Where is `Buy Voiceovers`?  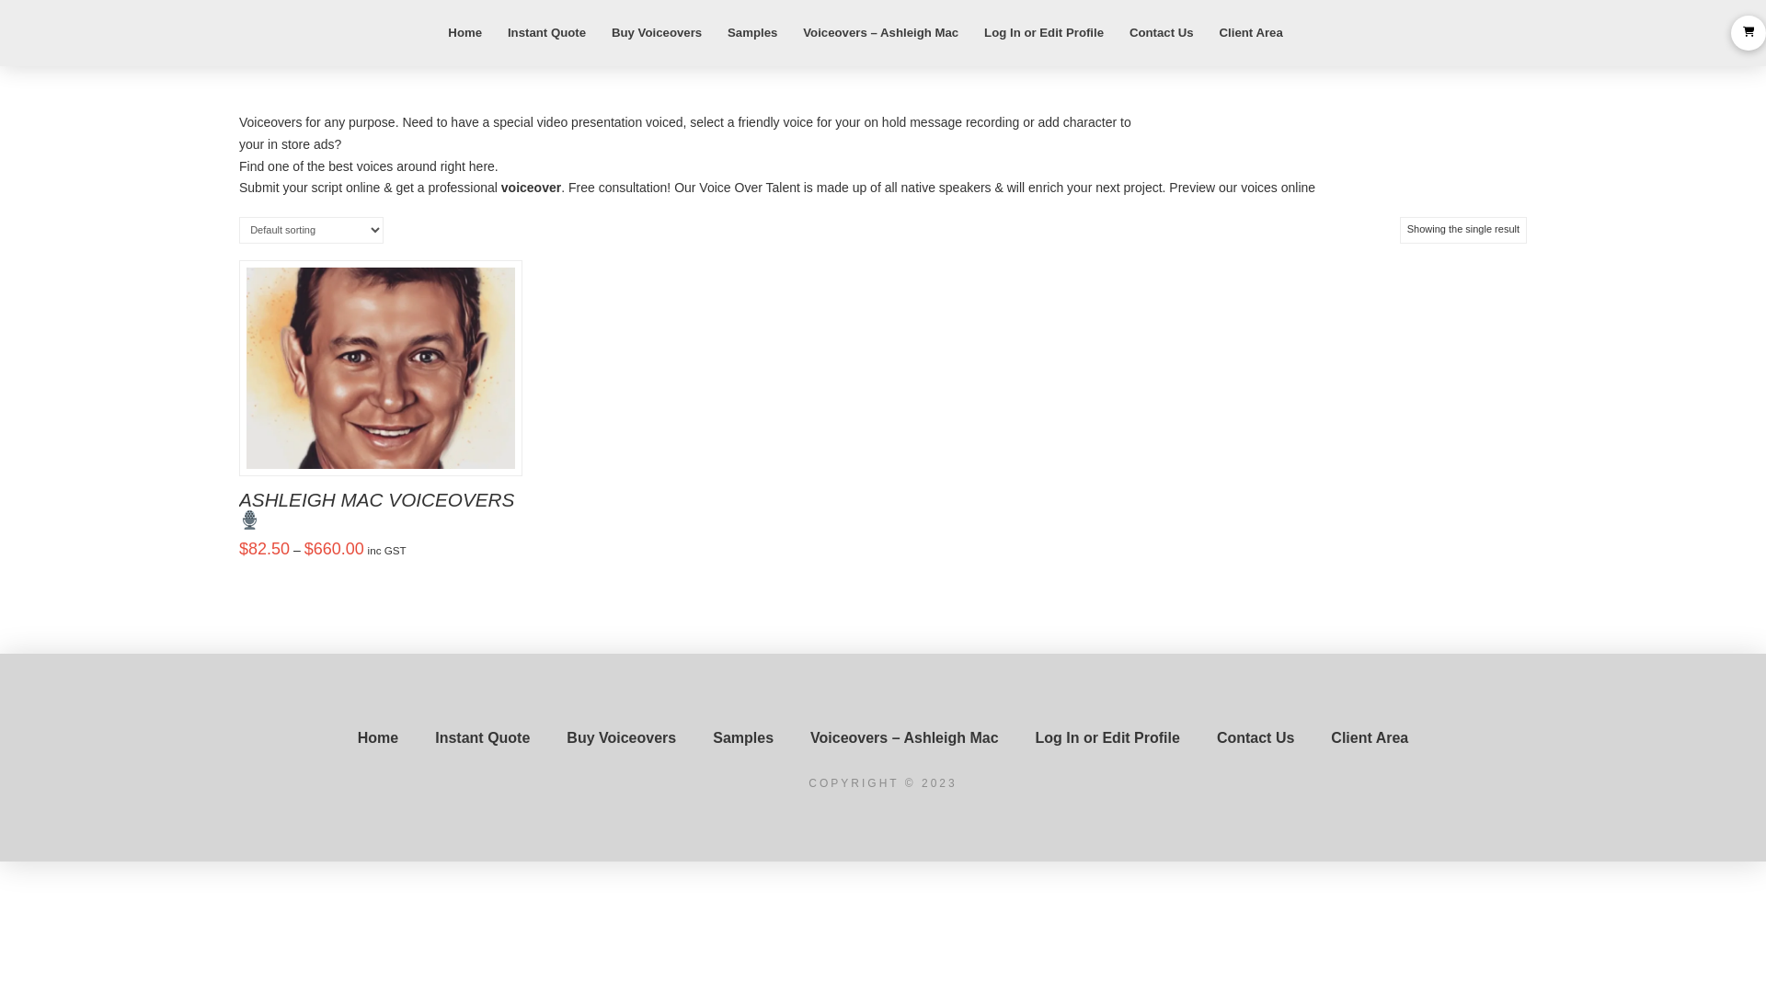 Buy Voiceovers is located at coordinates (622, 738).